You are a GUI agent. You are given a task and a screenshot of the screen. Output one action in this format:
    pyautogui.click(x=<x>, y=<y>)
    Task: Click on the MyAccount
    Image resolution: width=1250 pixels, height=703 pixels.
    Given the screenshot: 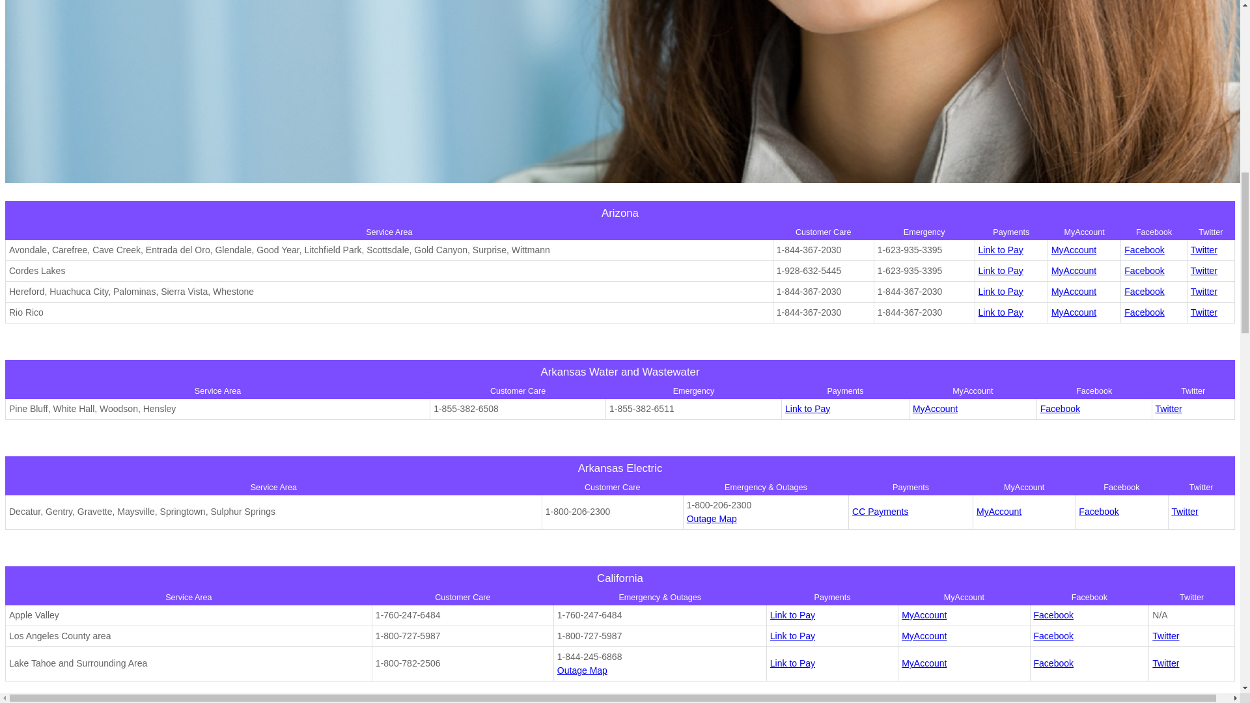 What is the action you would take?
    pyautogui.click(x=923, y=635)
    